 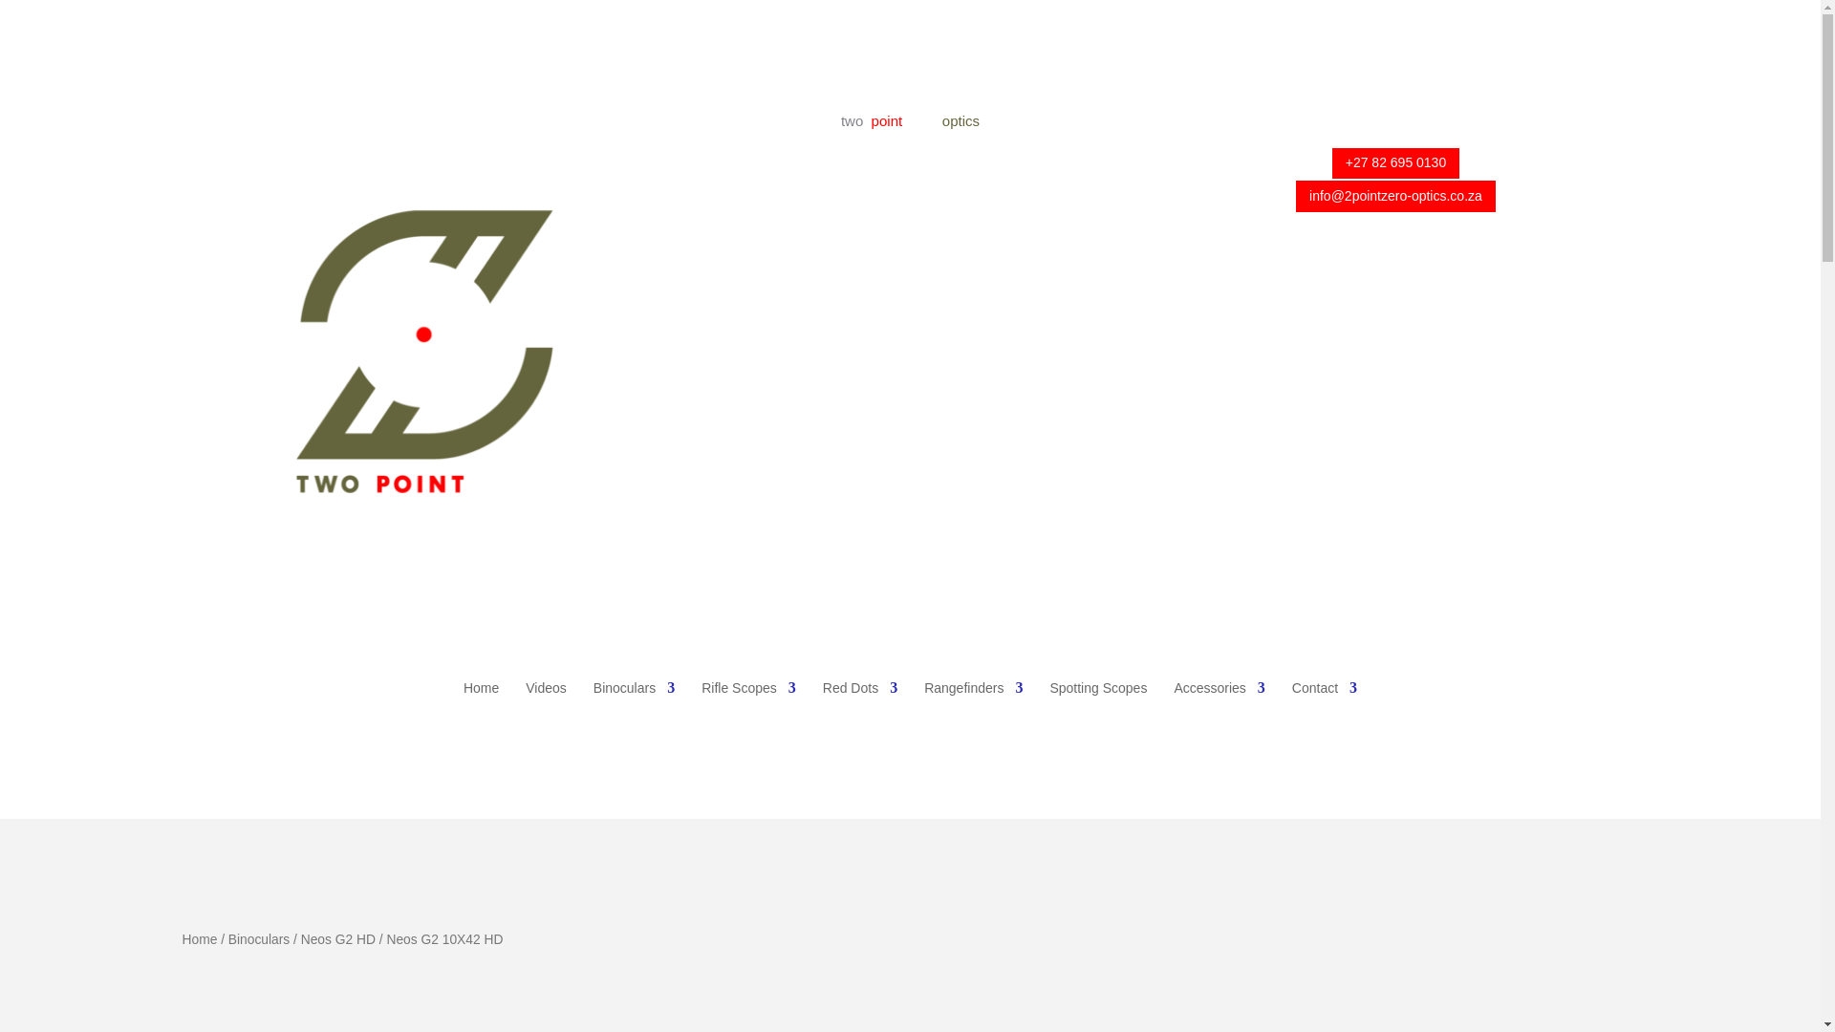 I want to click on Videos, so click(x=546, y=687).